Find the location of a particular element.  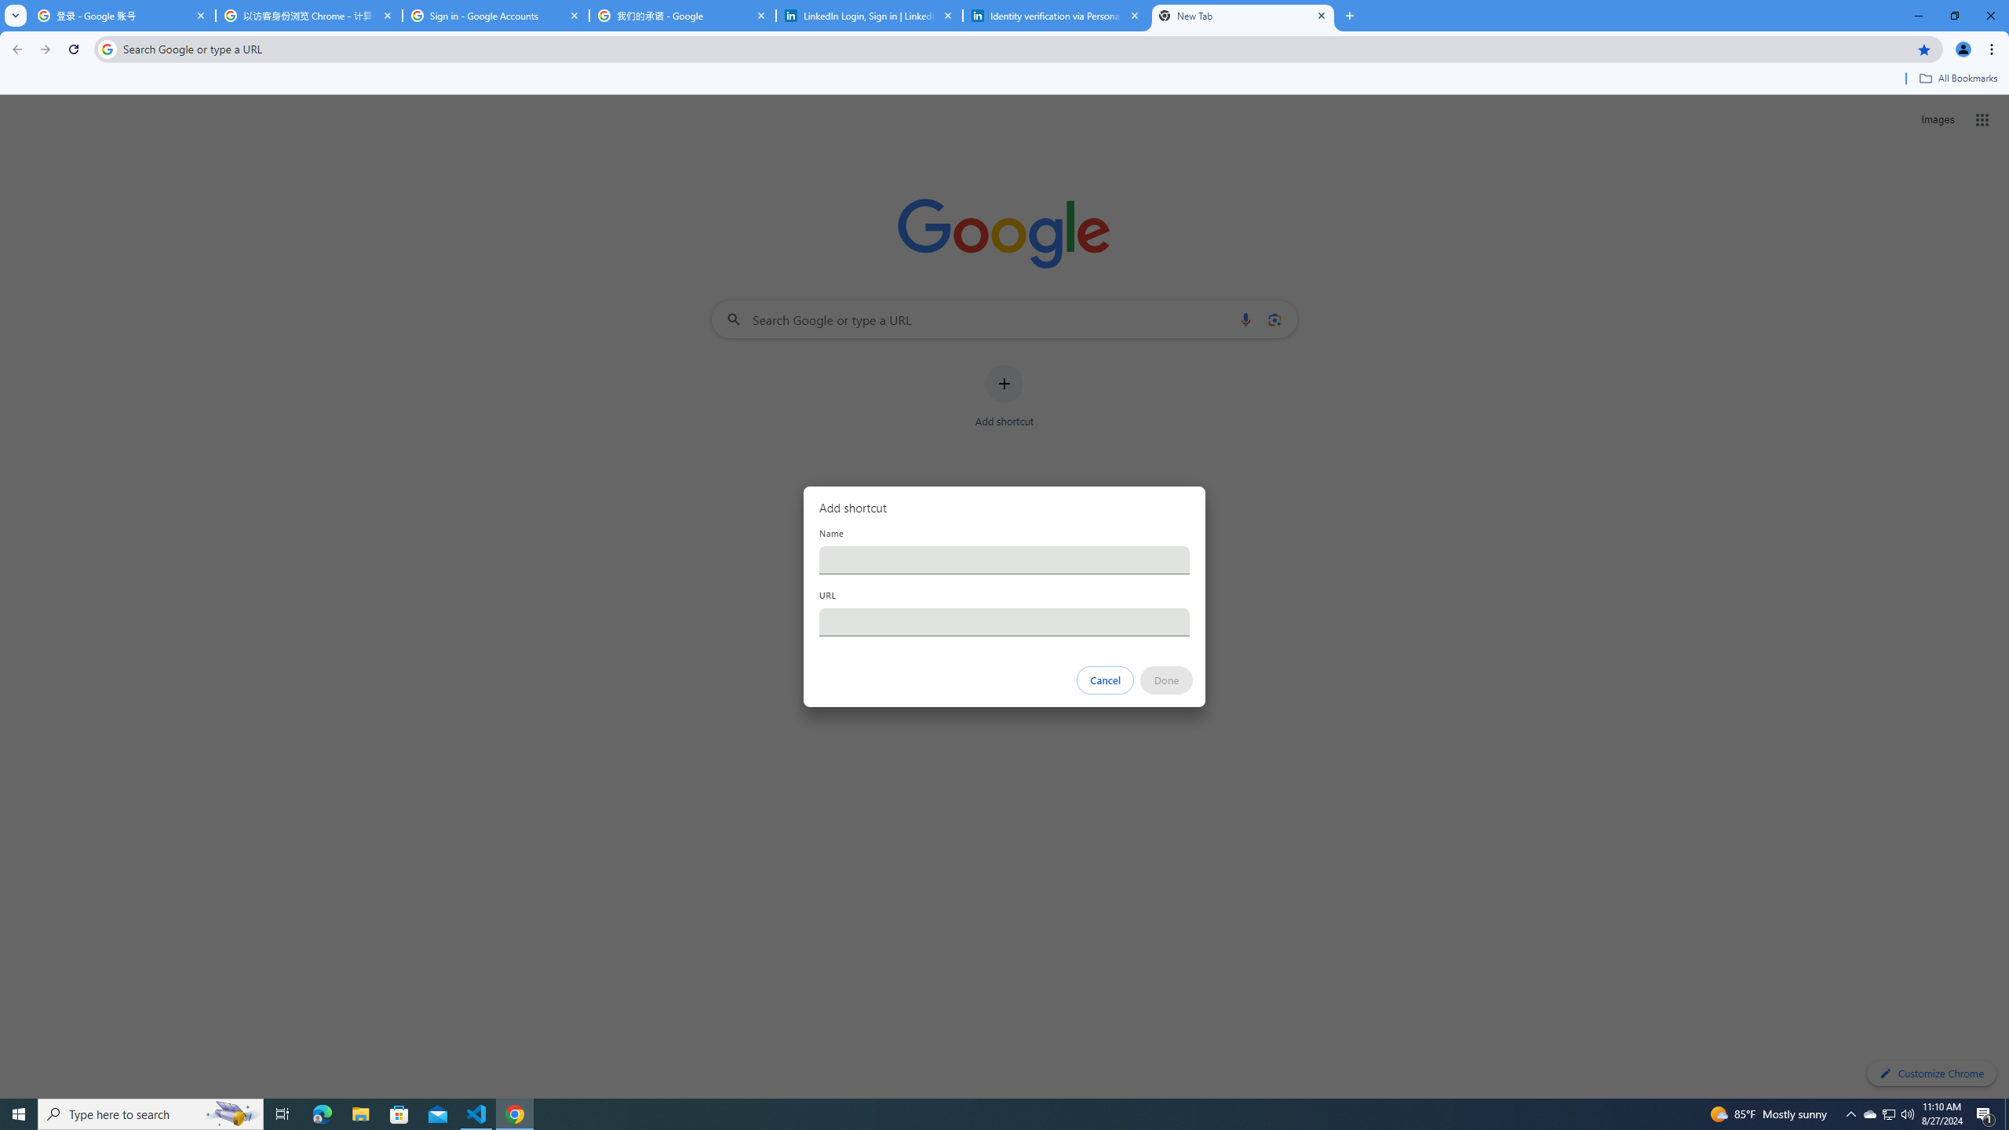

Sign in - Google Accounts is located at coordinates (496, 16).